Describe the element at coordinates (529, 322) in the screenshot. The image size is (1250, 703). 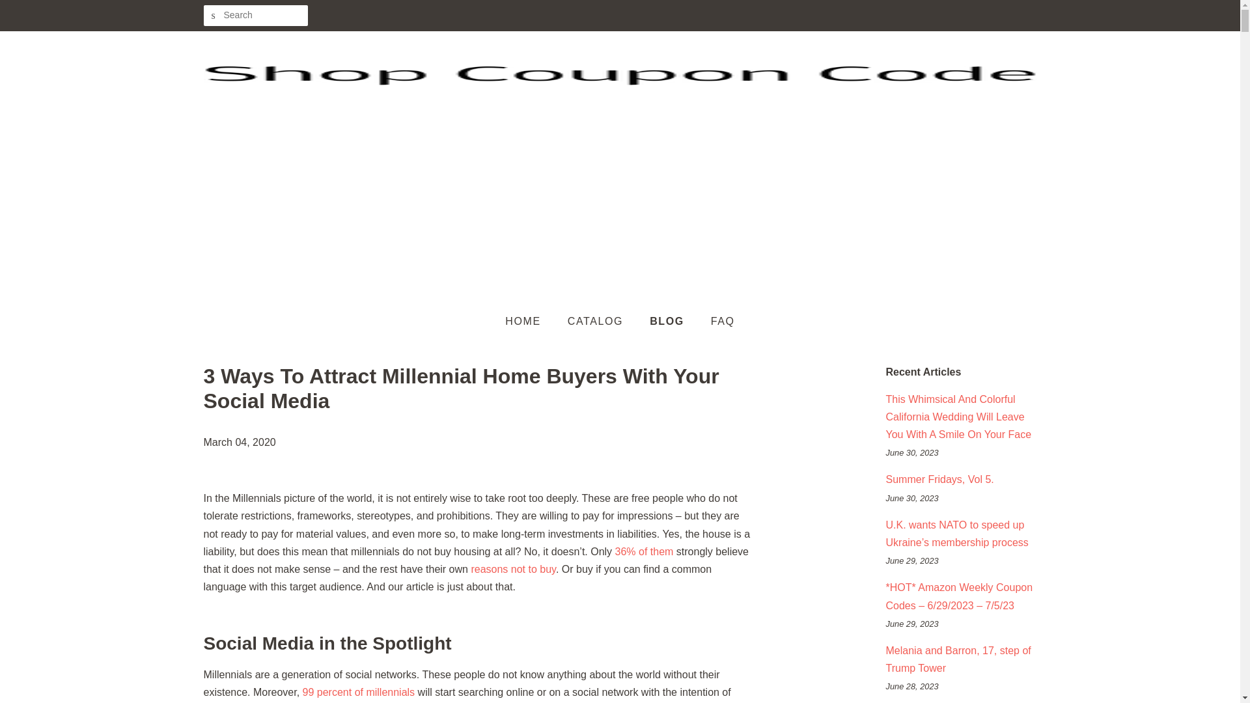
I see `HOME` at that location.